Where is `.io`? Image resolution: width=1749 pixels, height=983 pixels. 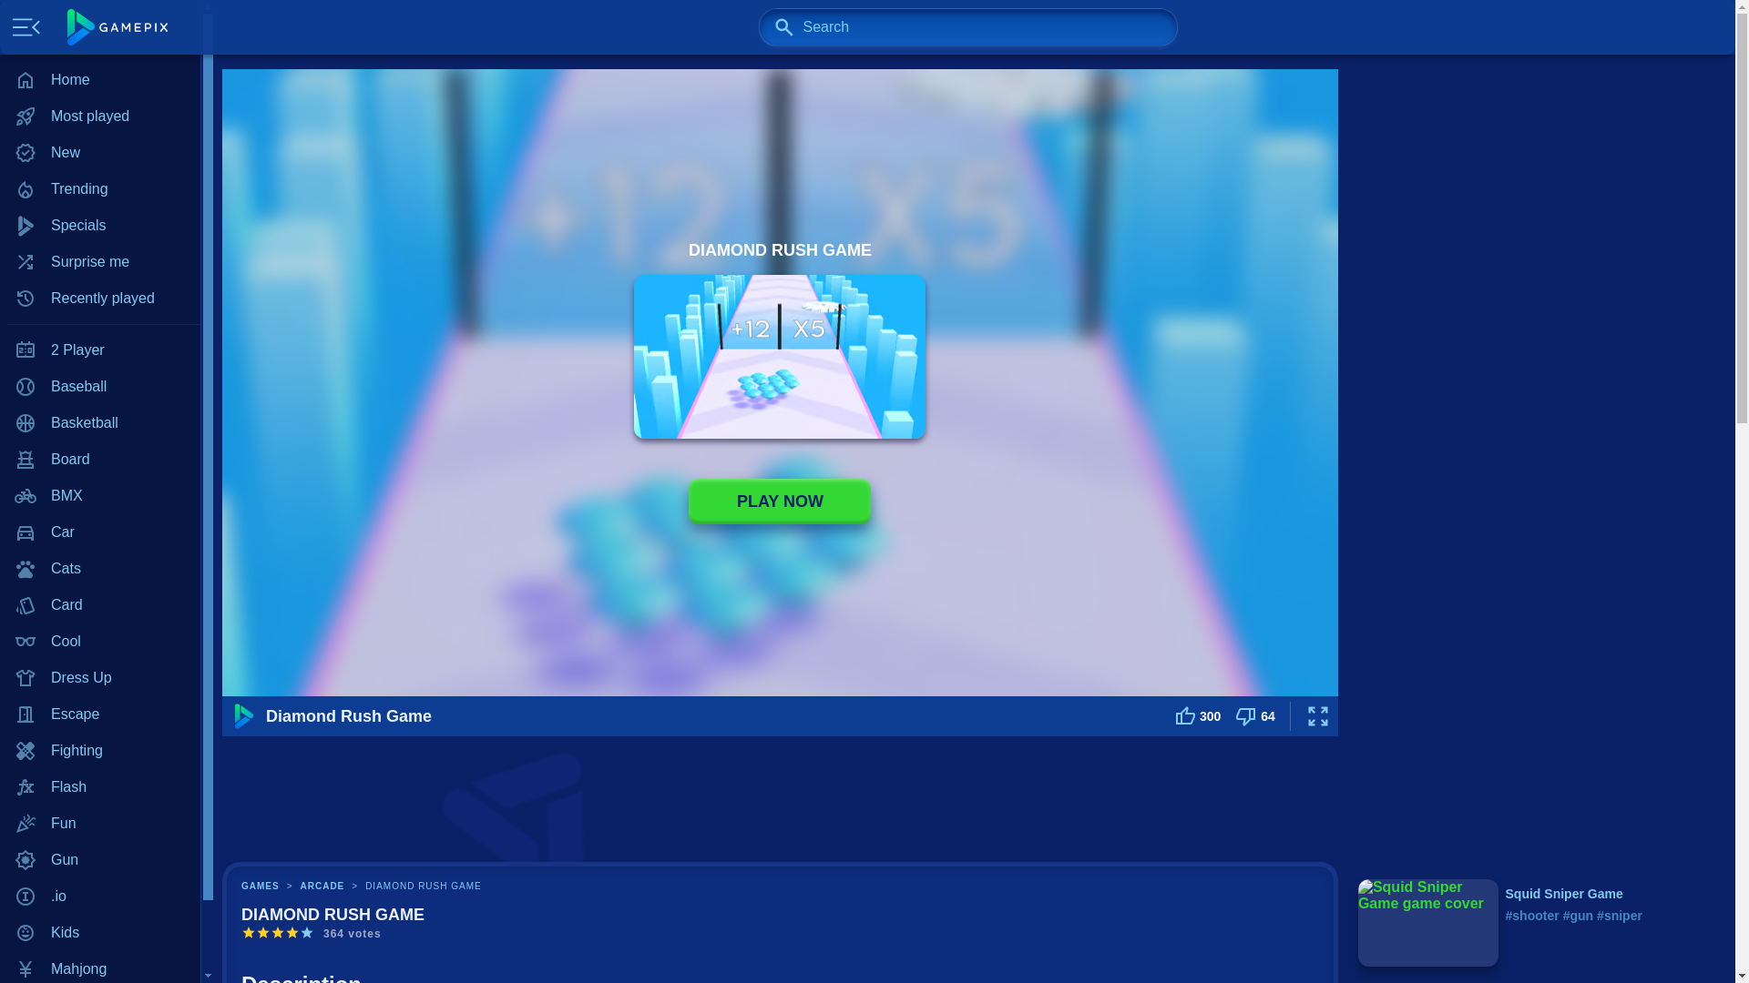
.io is located at coordinates (100, 897).